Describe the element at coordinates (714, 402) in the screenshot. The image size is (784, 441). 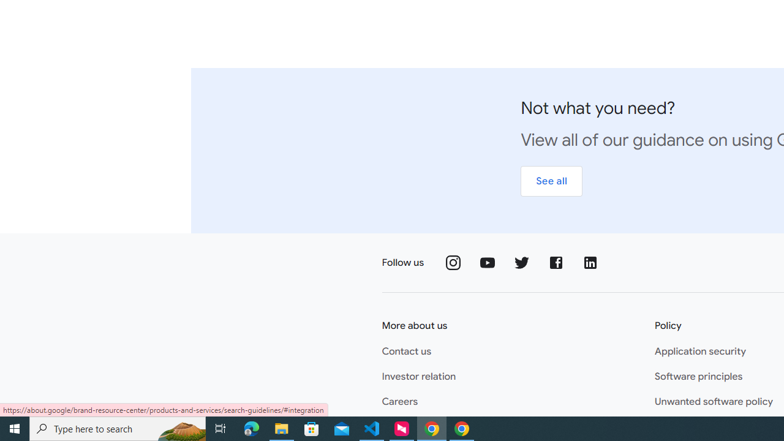
I see `Unwanted software policy` at that location.